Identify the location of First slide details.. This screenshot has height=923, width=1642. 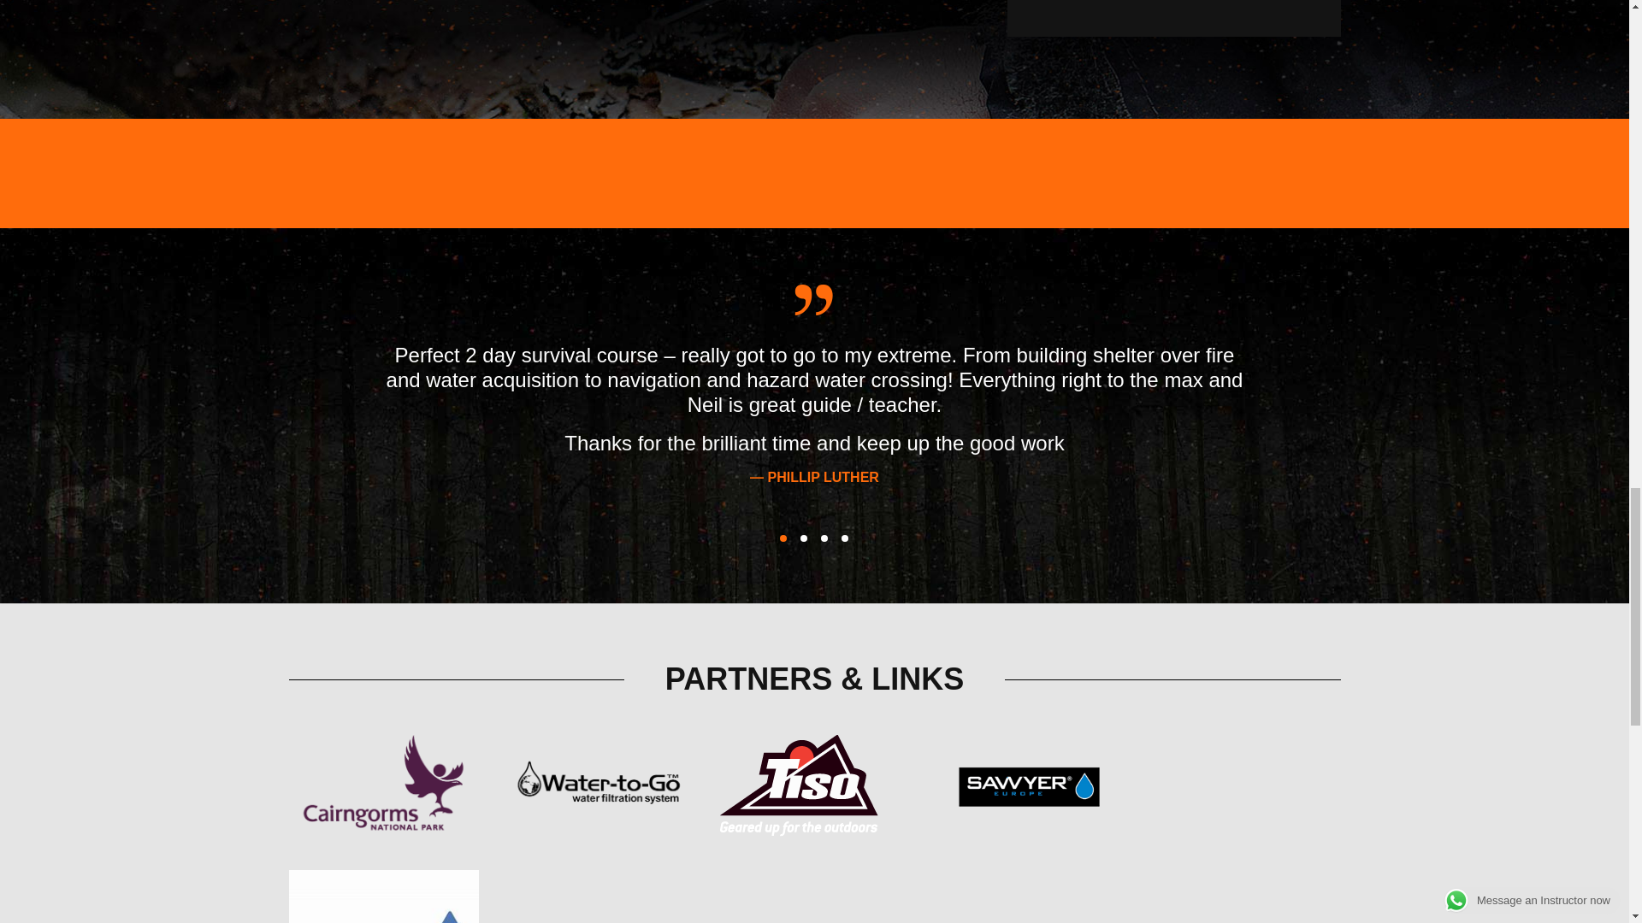
(845, 538).